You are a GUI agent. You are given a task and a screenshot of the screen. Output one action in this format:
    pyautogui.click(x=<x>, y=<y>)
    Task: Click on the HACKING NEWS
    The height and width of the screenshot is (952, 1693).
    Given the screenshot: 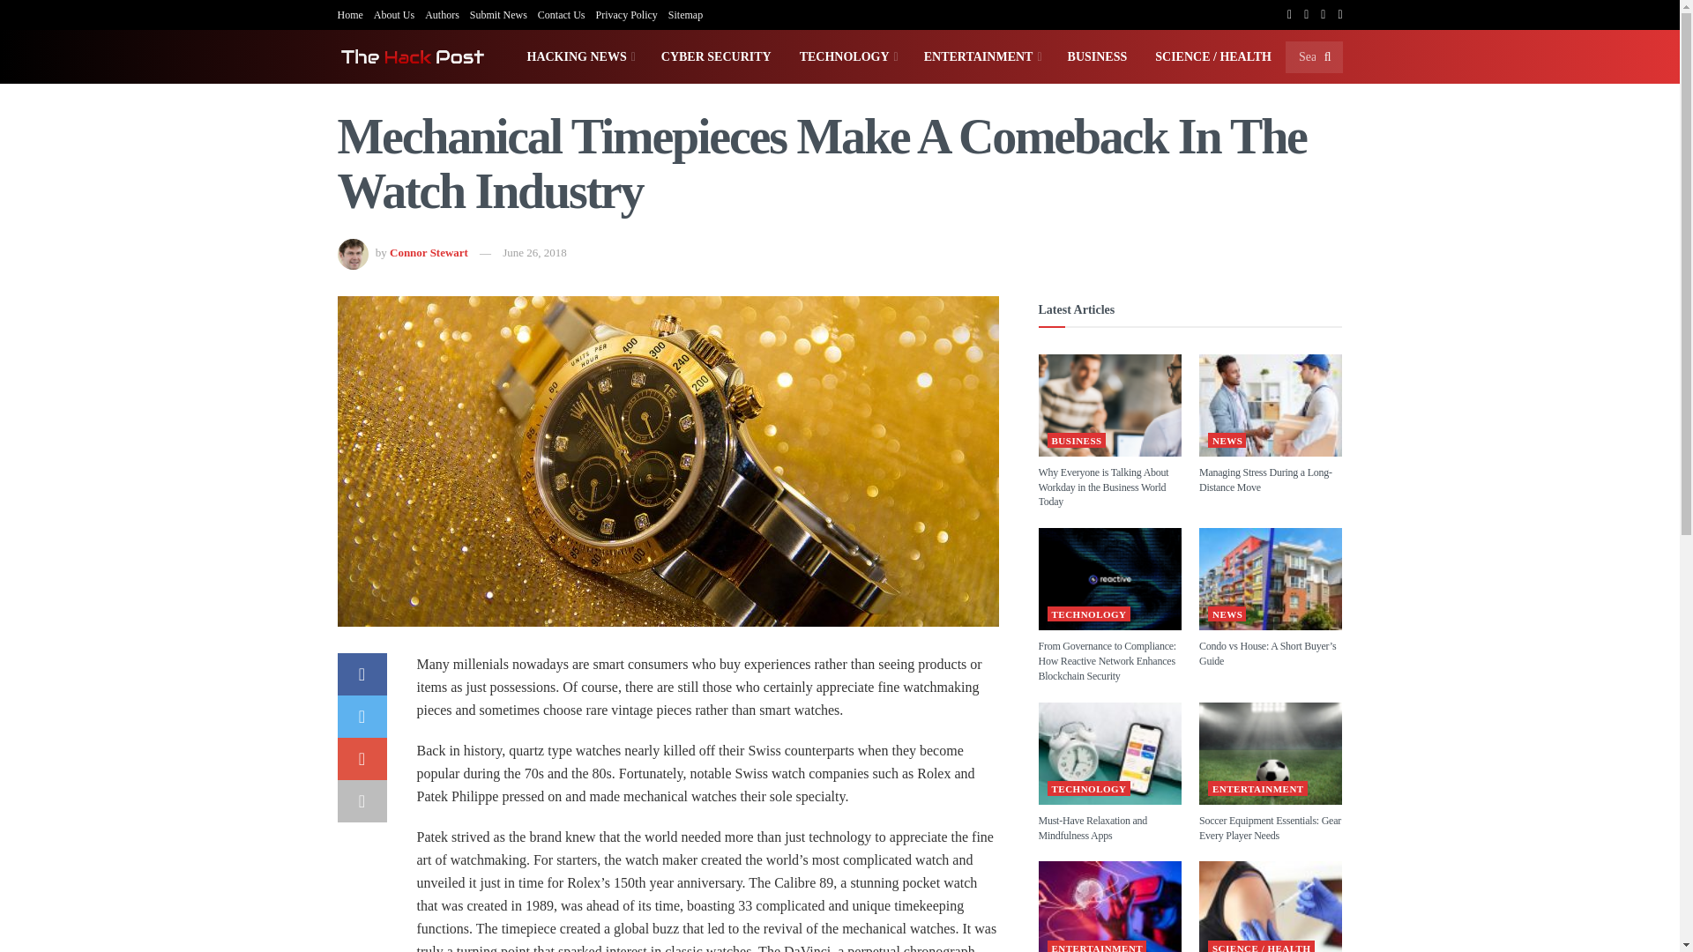 What is the action you would take?
    pyautogui.click(x=579, y=56)
    